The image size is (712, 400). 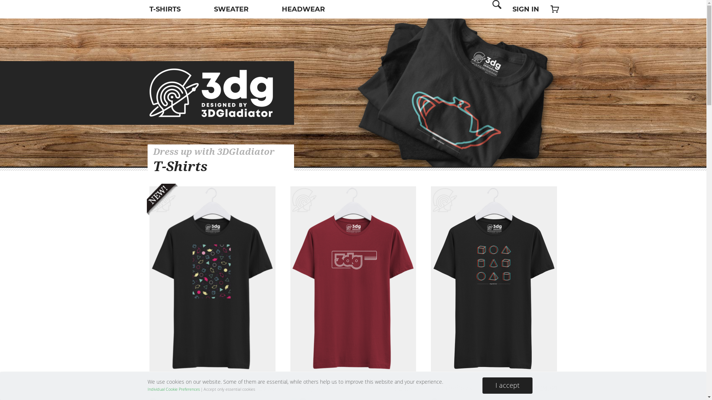 I want to click on Search, so click(x=497, y=9).